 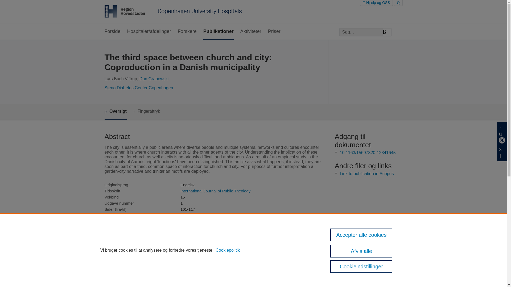 I want to click on Fingeraftryk, so click(x=146, y=111).